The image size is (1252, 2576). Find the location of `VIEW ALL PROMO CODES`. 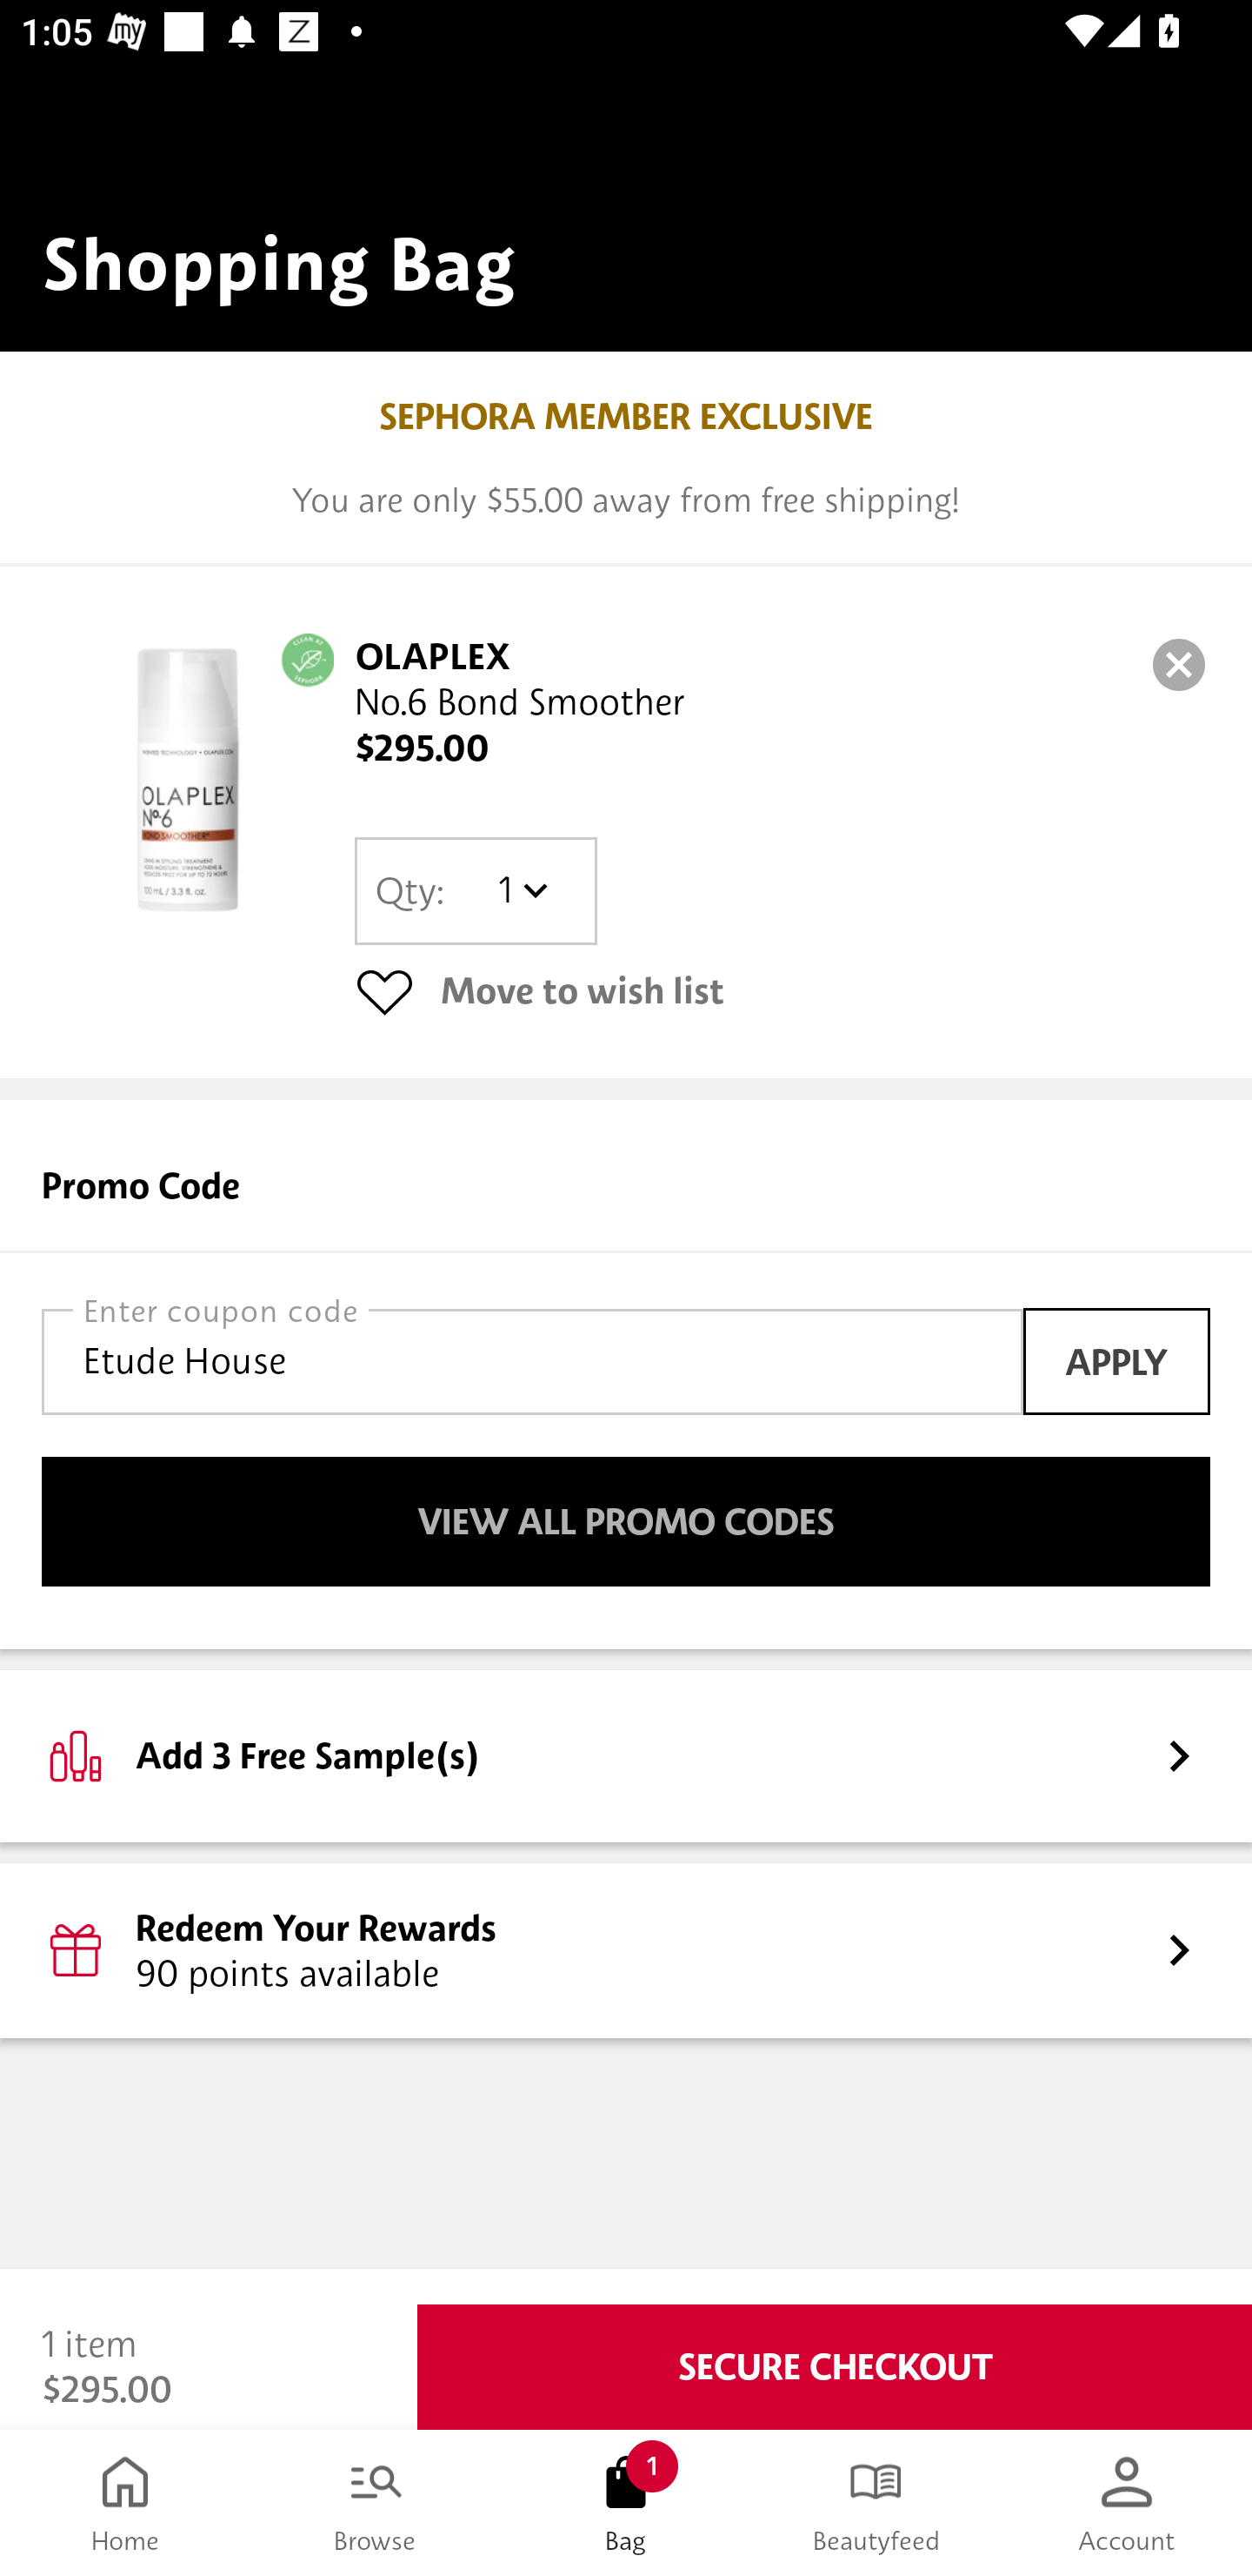

VIEW ALL PROMO CODES is located at coordinates (626, 1522).